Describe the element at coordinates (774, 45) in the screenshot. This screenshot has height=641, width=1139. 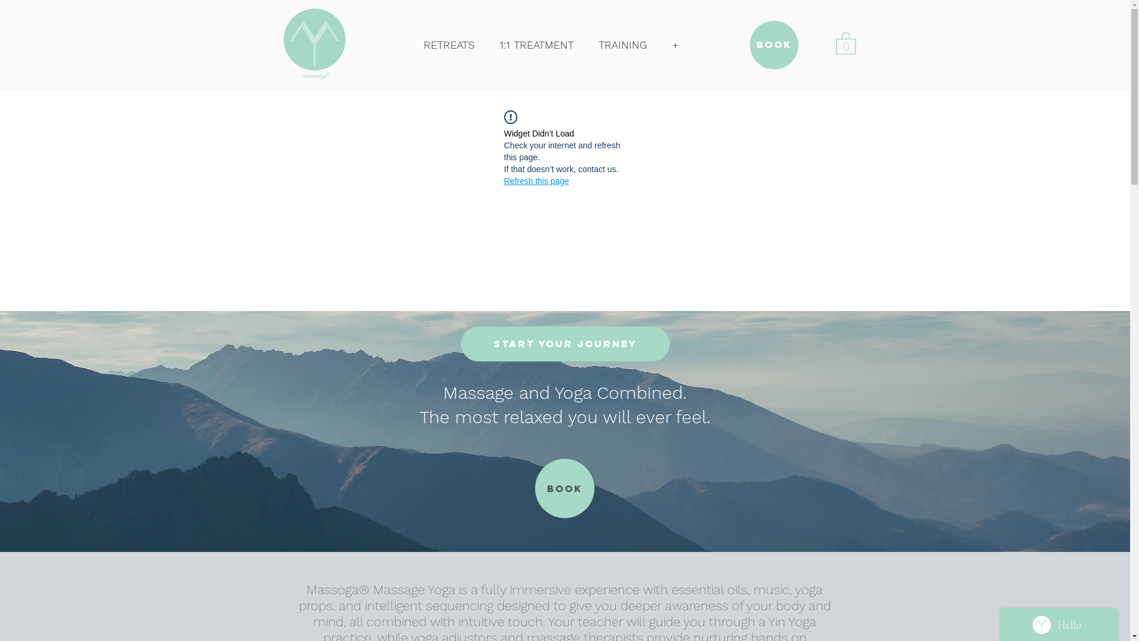
I see `book` at that location.